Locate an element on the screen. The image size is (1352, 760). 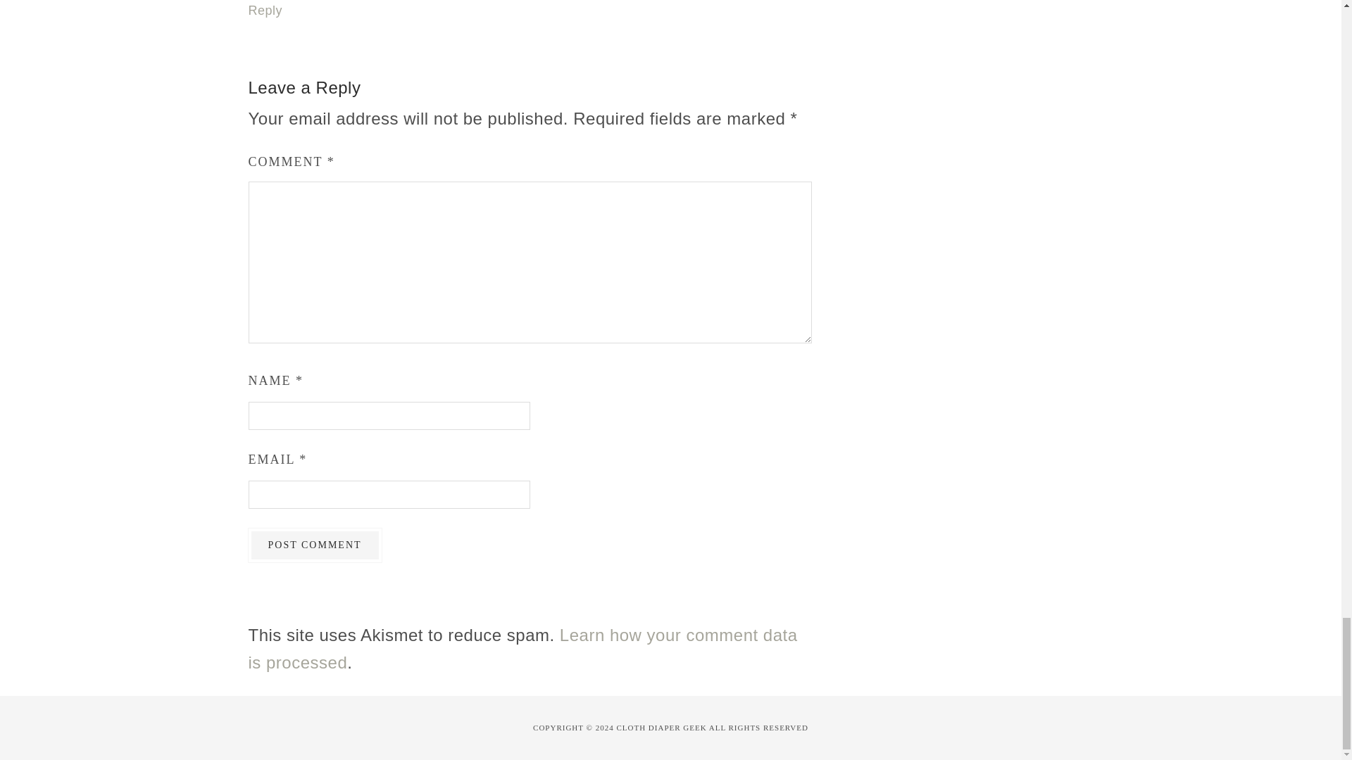
Post Comment is located at coordinates (314, 545).